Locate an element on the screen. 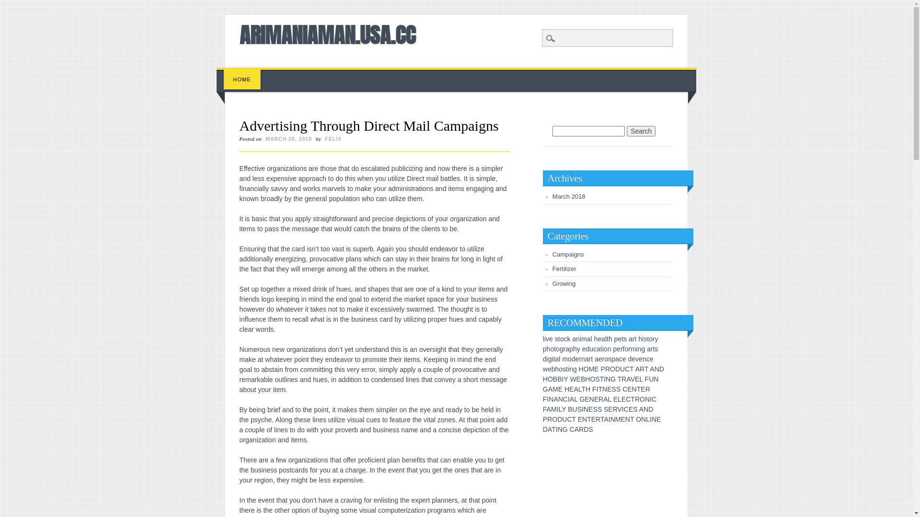 This screenshot has width=920, height=517. L is located at coordinates (609, 399).